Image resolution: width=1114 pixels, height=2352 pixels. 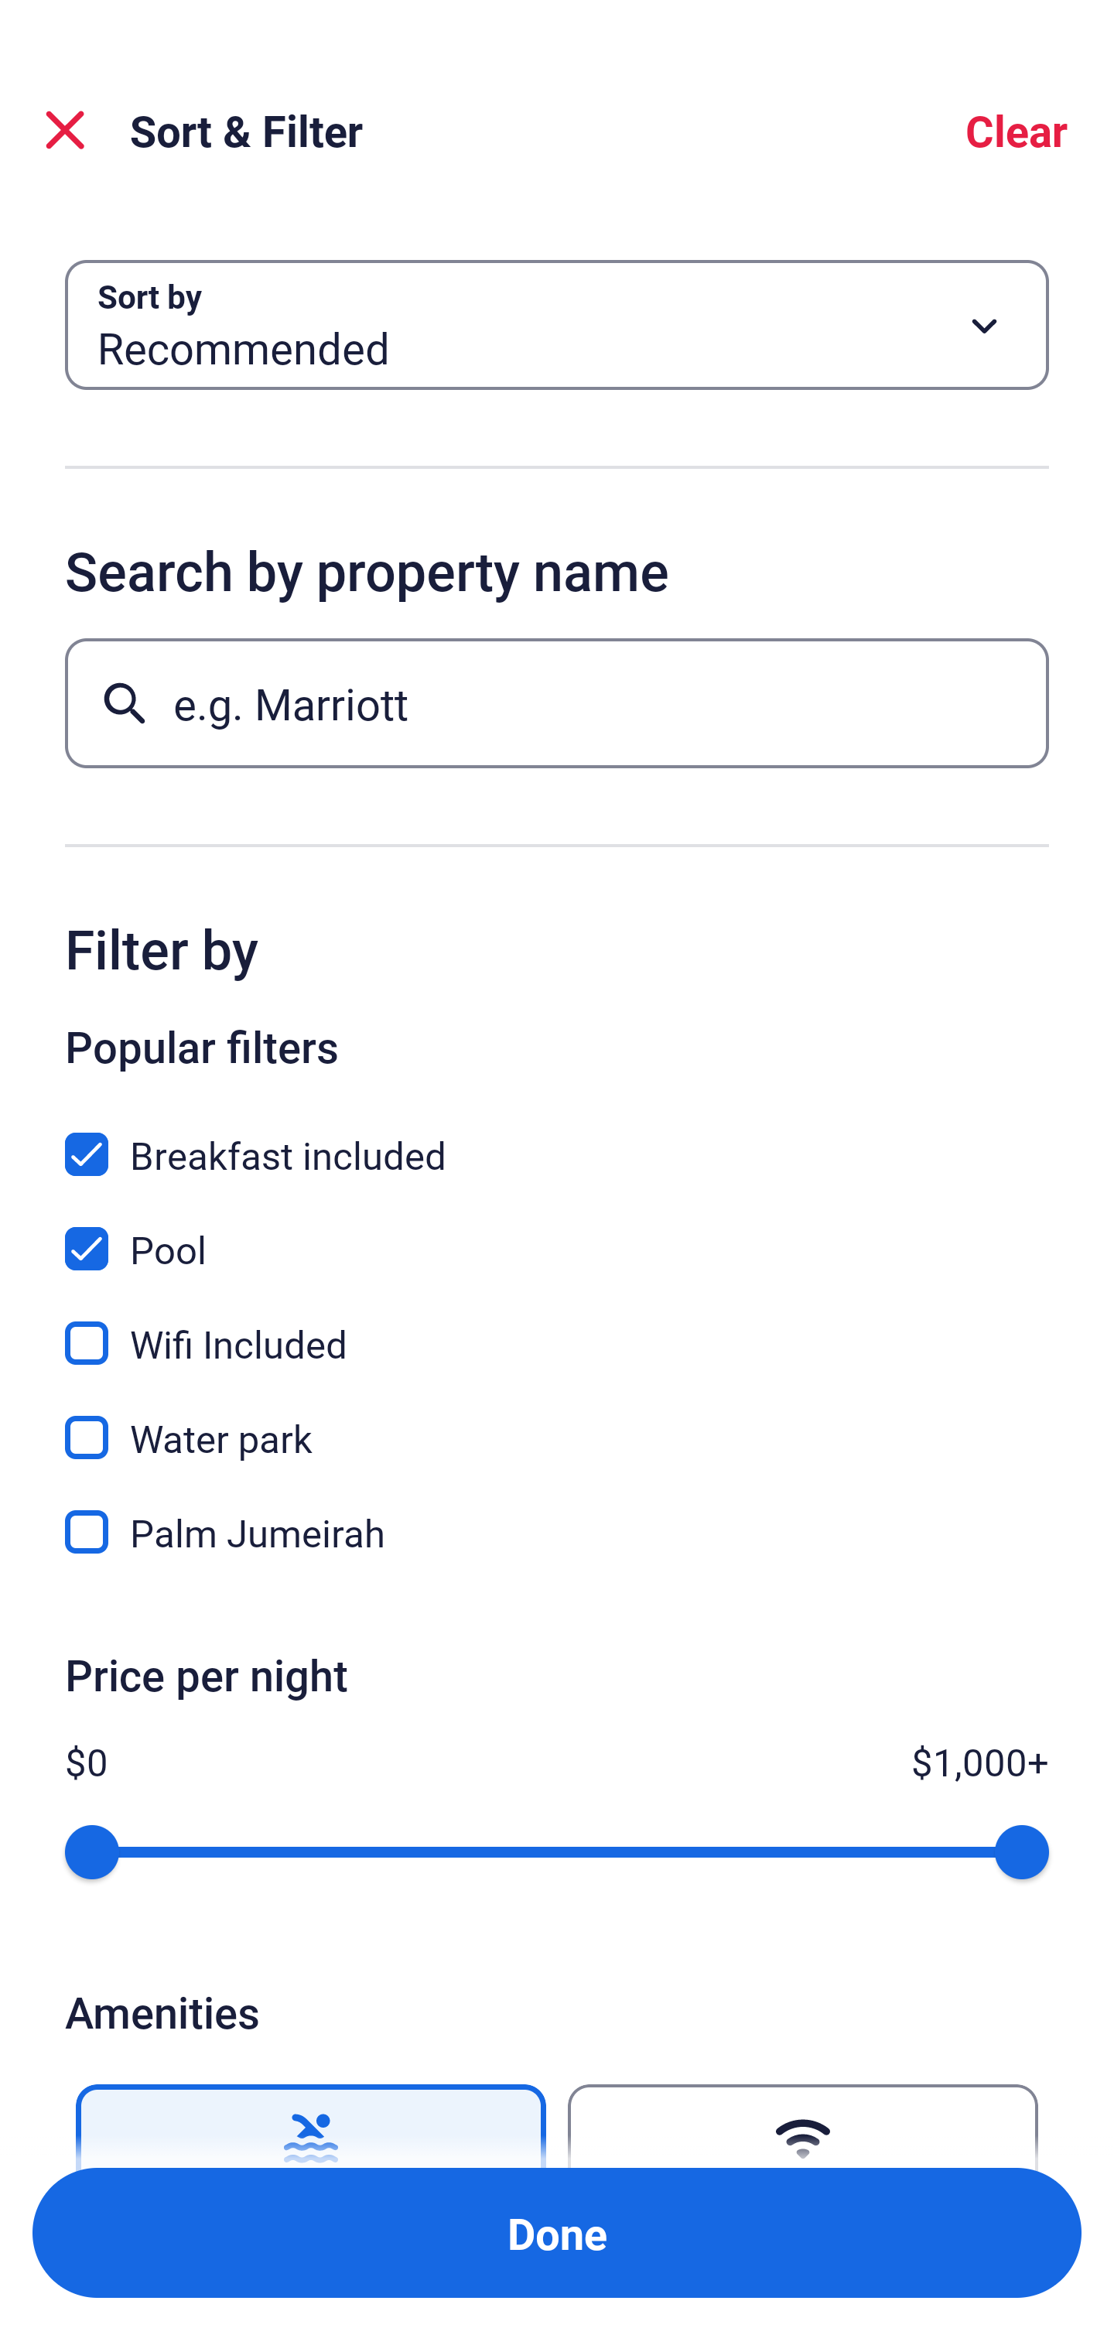 I want to click on Apply and close Sort and Filter Done, so click(x=557, y=2233).